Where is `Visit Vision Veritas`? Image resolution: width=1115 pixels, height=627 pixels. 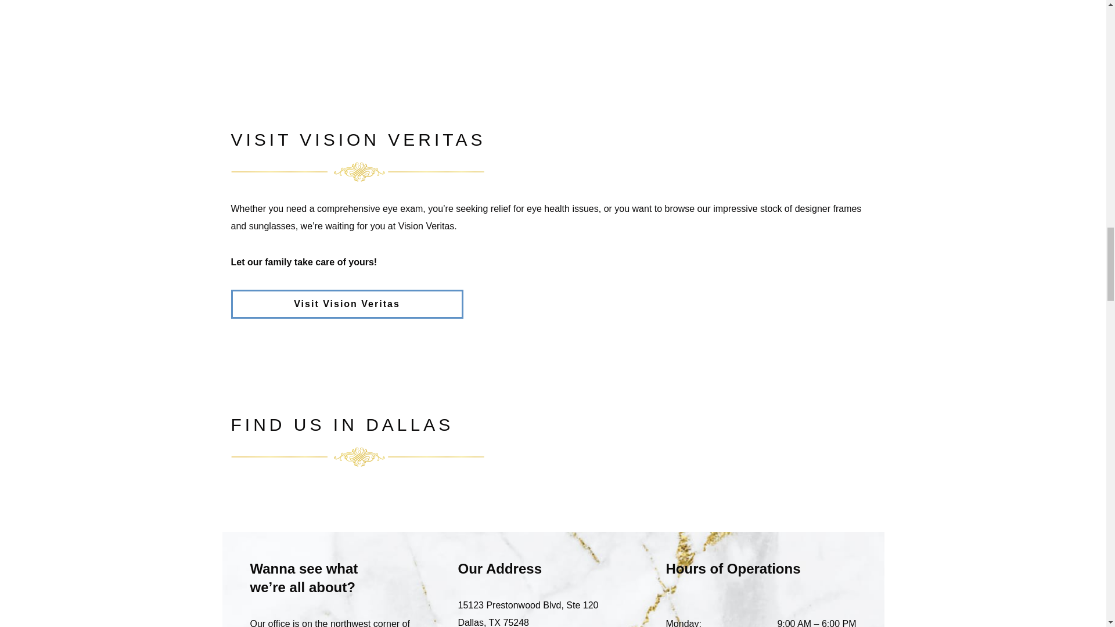 Visit Vision Veritas is located at coordinates (347, 304).